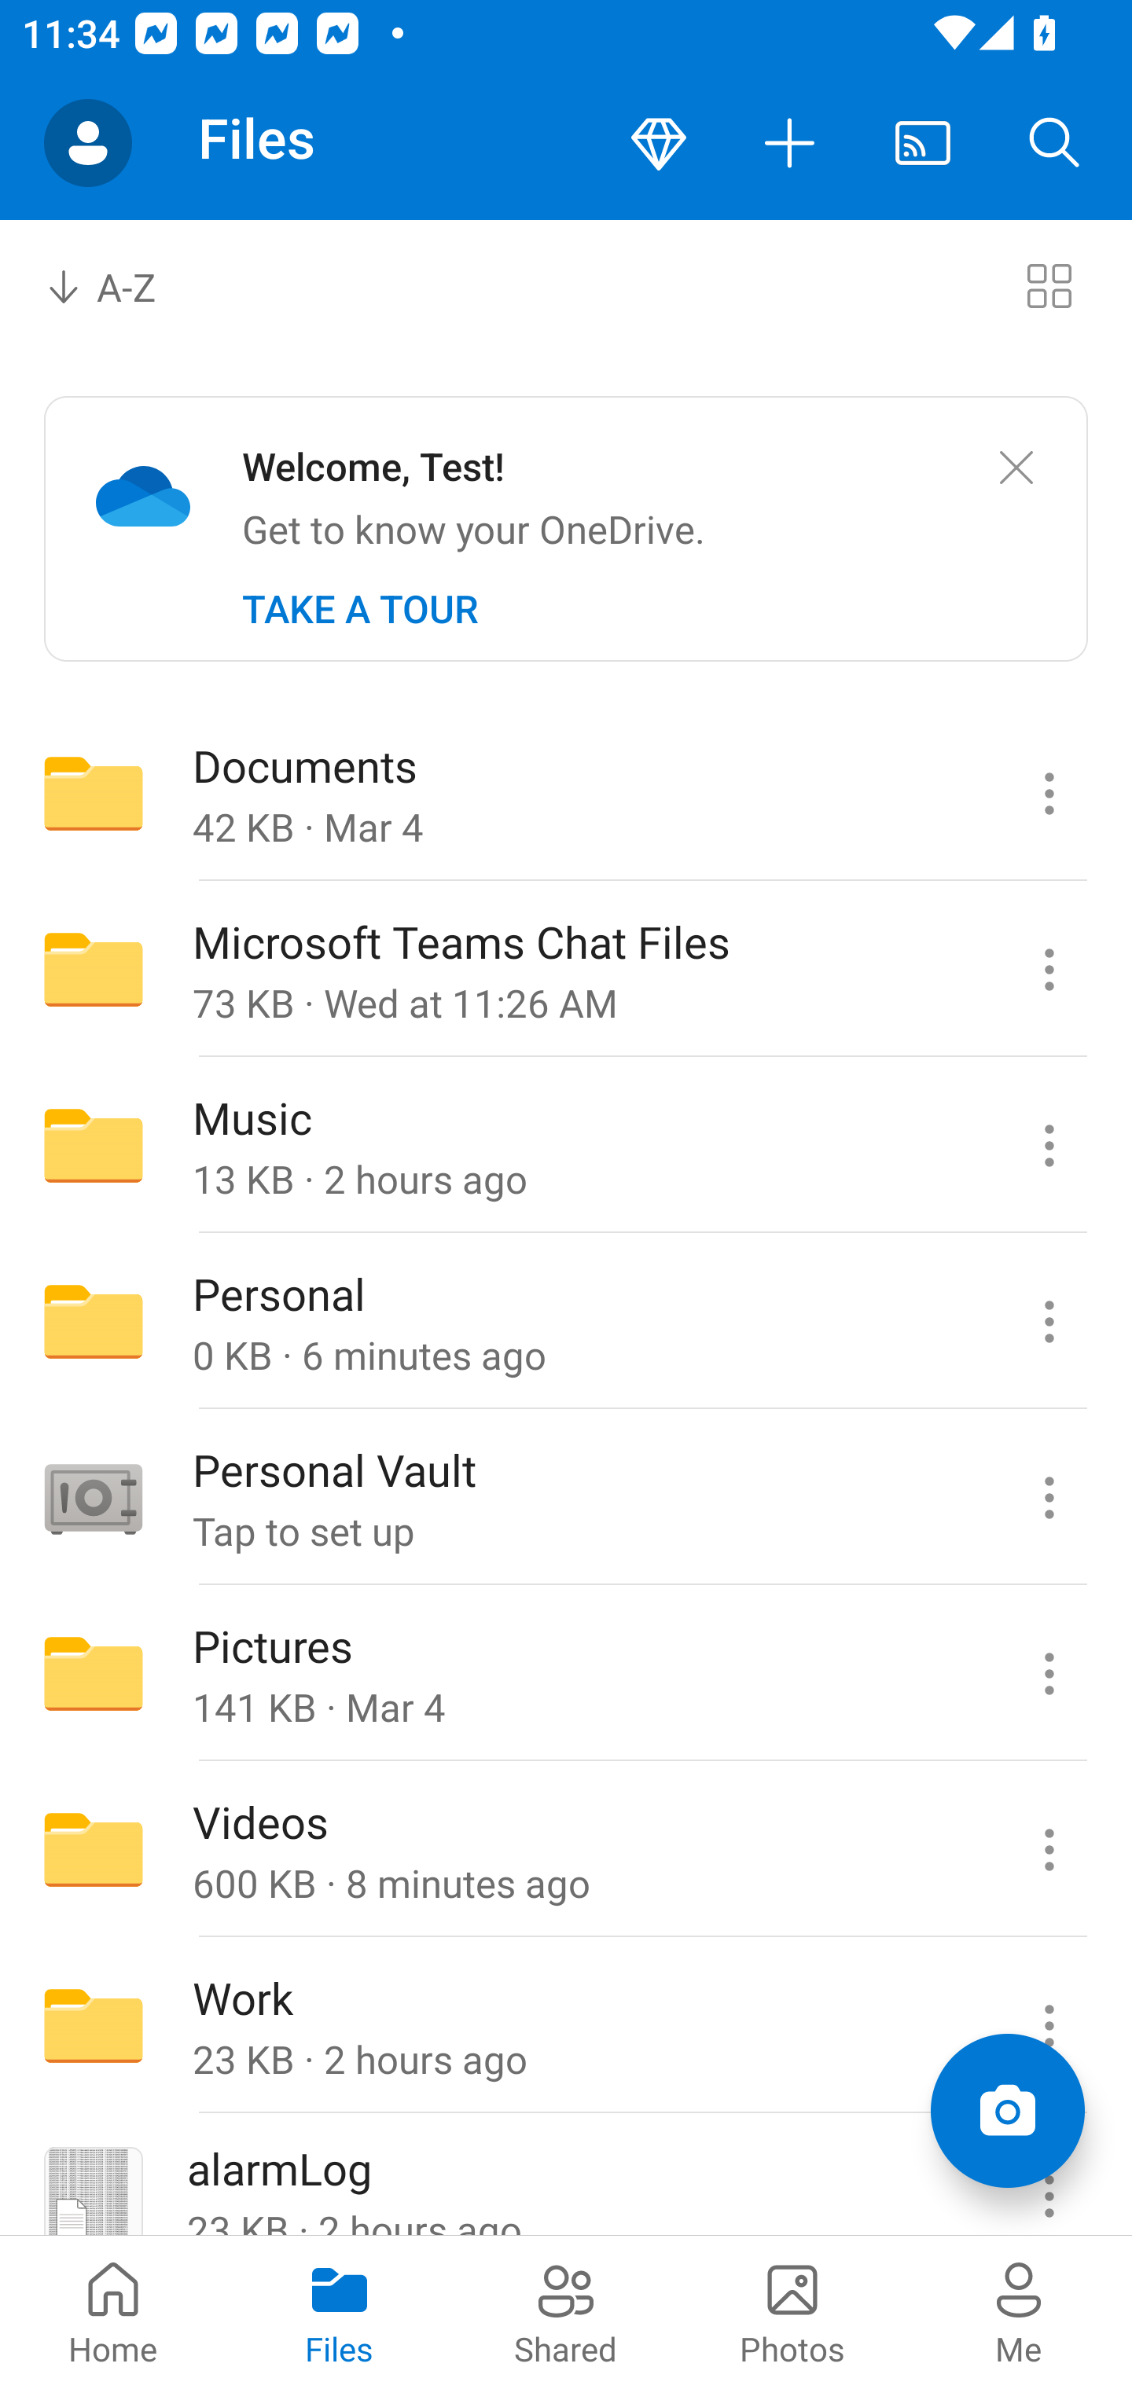 This screenshot has width=1132, height=2389. Describe the element at coordinates (1049, 1498) in the screenshot. I see `Personal Vault commands` at that location.